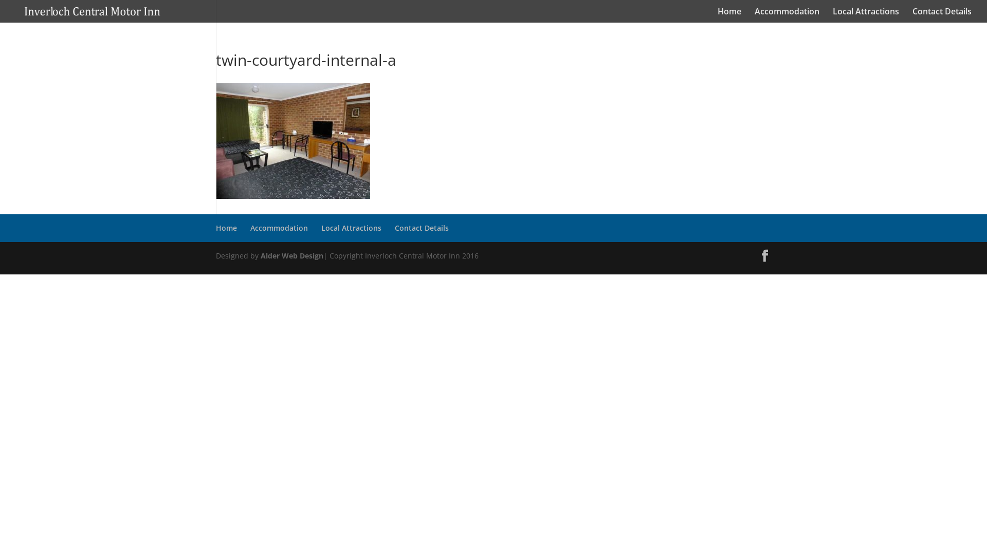 Image resolution: width=987 pixels, height=555 pixels. I want to click on Local Attractions, so click(866, 15).